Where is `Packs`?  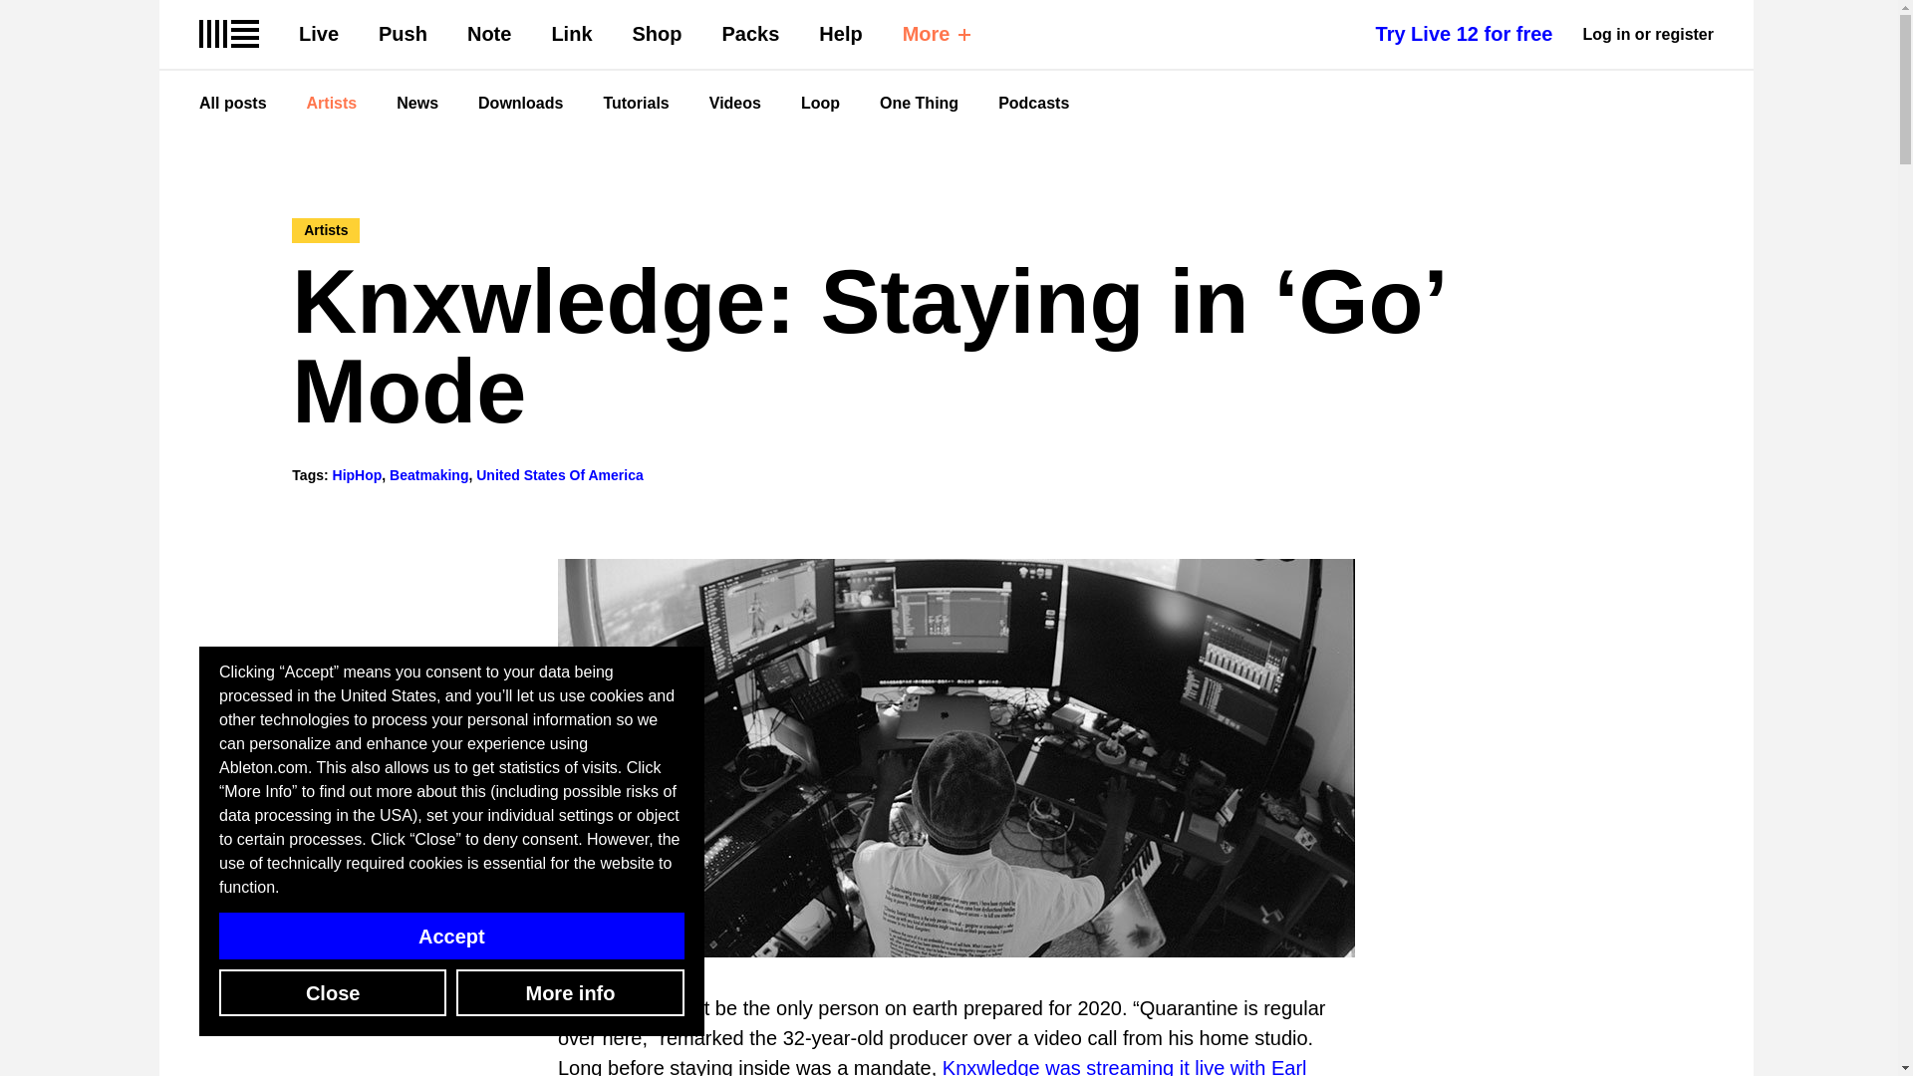 Packs is located at coordinates (751, 34).